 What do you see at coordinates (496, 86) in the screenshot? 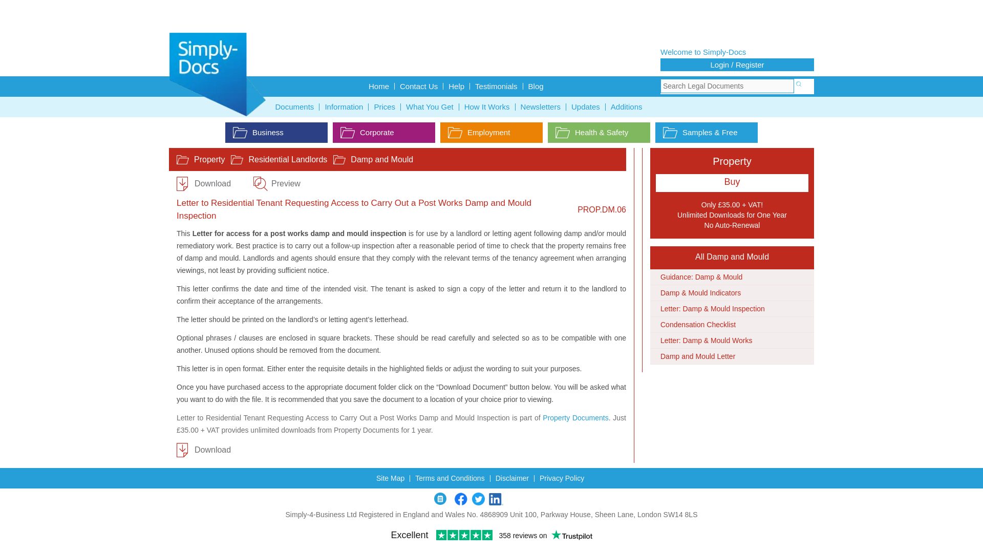
I see `Testimonials` at bounding box center [496, 86].